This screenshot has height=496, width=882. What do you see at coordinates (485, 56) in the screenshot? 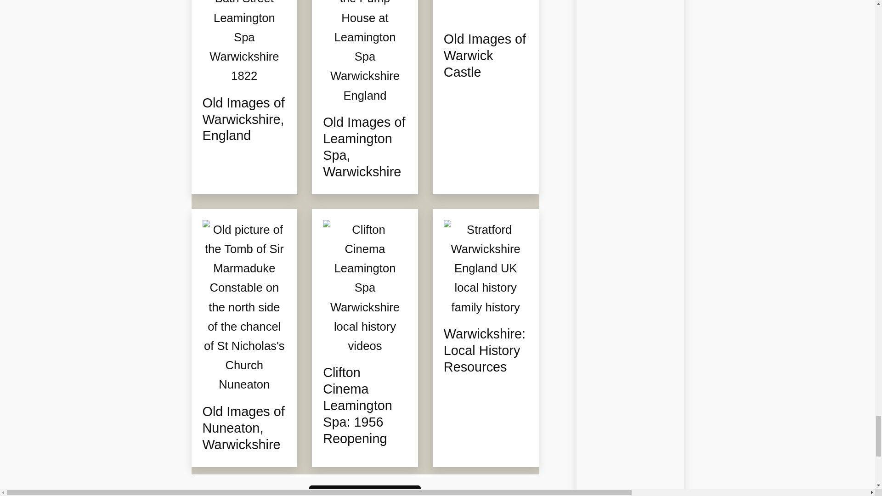
I see `Old Images of Warwick Castle` at bounding box center [485, 56].